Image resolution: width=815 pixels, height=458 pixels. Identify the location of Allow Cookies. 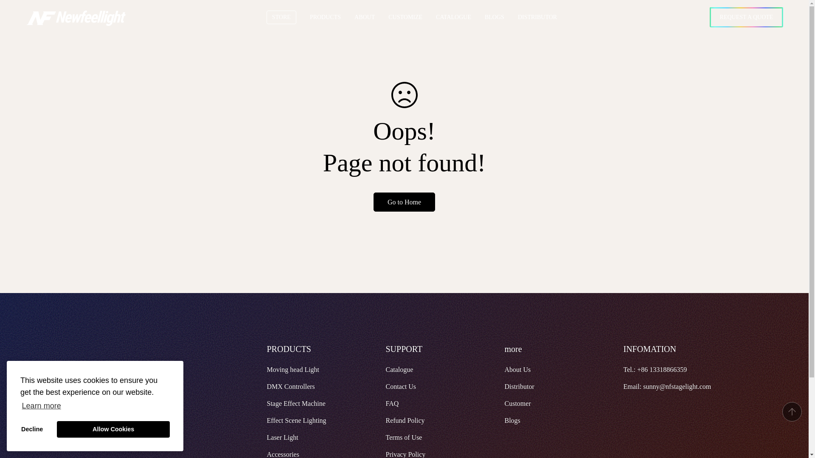
(113, 429).